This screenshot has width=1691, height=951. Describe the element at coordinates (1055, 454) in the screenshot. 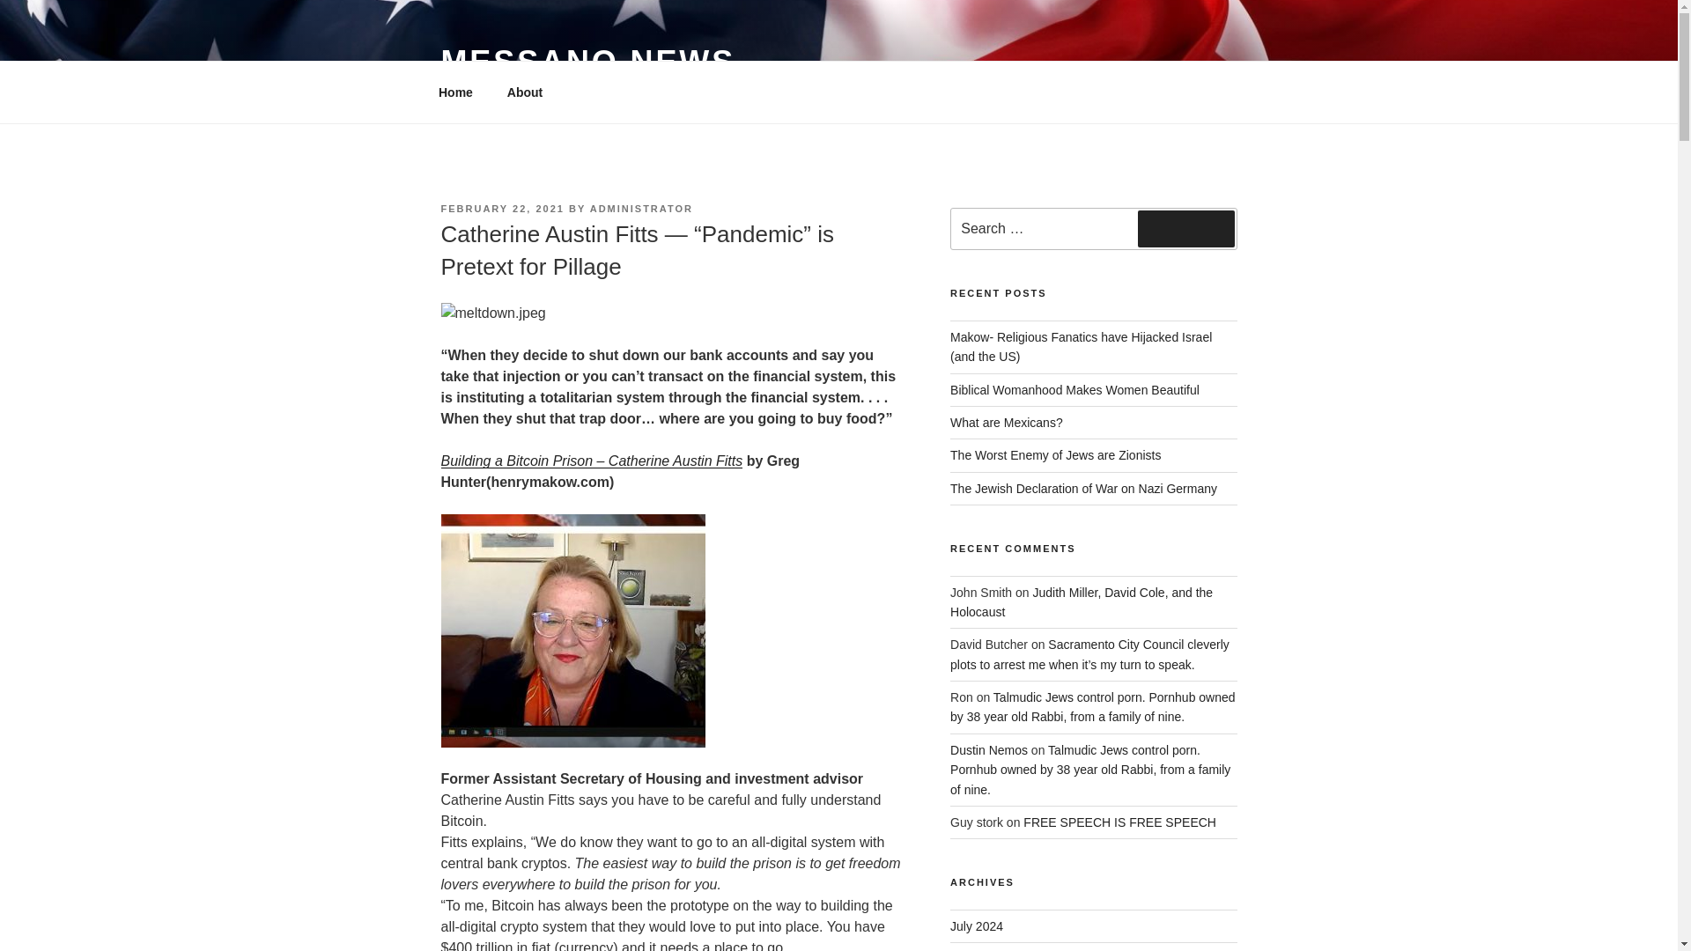

I see `The Worst Enemy of Jews are Zionists` at that location.